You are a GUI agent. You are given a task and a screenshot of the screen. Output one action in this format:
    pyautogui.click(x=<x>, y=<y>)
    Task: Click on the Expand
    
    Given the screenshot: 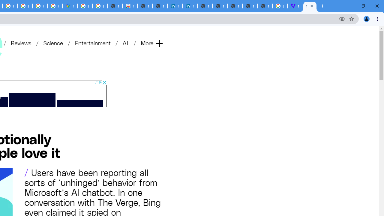 What is the action you would take?
    pyautogui.click(x=159, y=34)
    